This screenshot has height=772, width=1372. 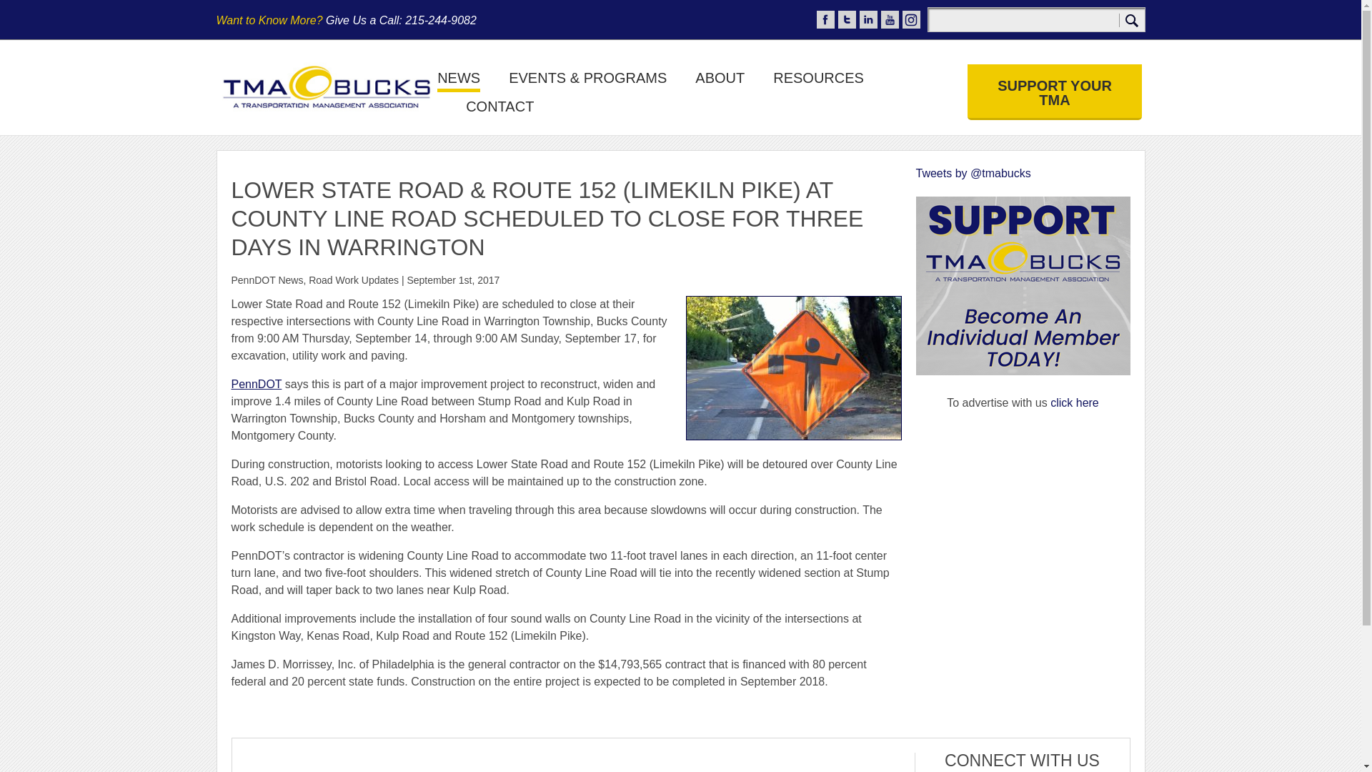 What do you see at coordinates (720, 81) in the screenshot?
I see `ABOUT` at bounding box center [720, 81].